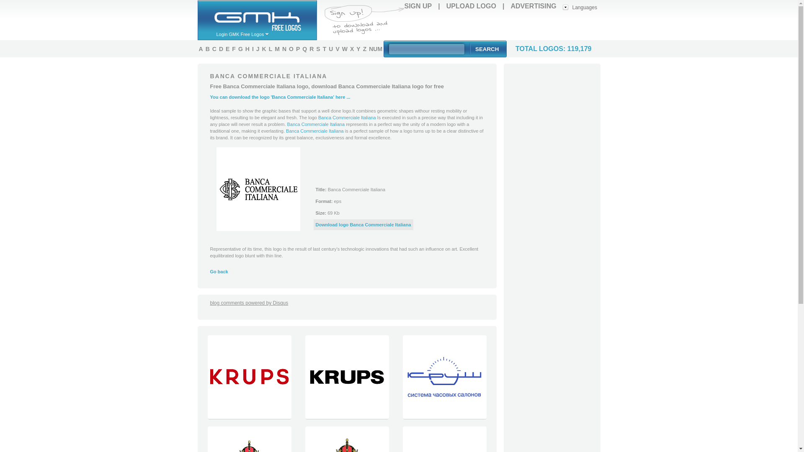  What do you see at coordinates (315, 131) in the screenshot?
I see `Banca Commerciale Italiana` at bounding box center [315, 131].